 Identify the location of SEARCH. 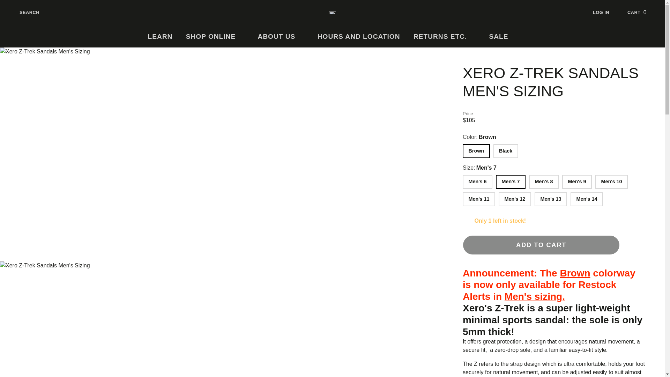
(359, 37).